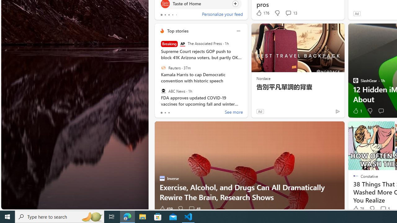  Describe the element at coordinates (182, 44) in the screenshot. I see `The Associated Press` at that location.